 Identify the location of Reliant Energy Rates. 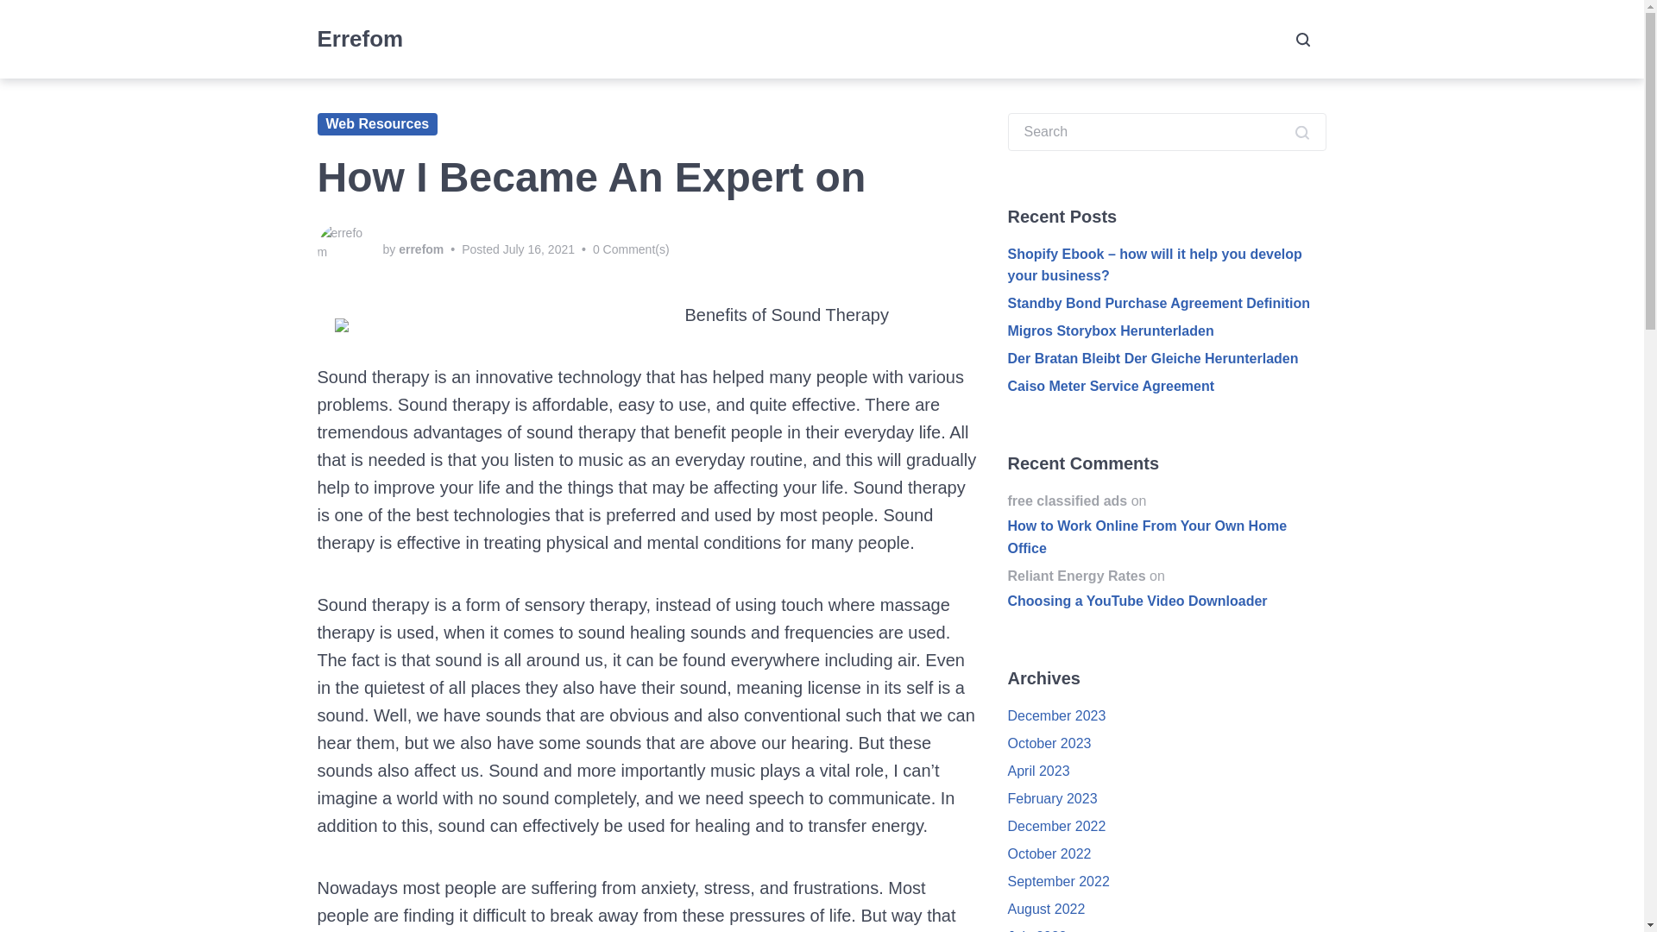
(1077, 576).